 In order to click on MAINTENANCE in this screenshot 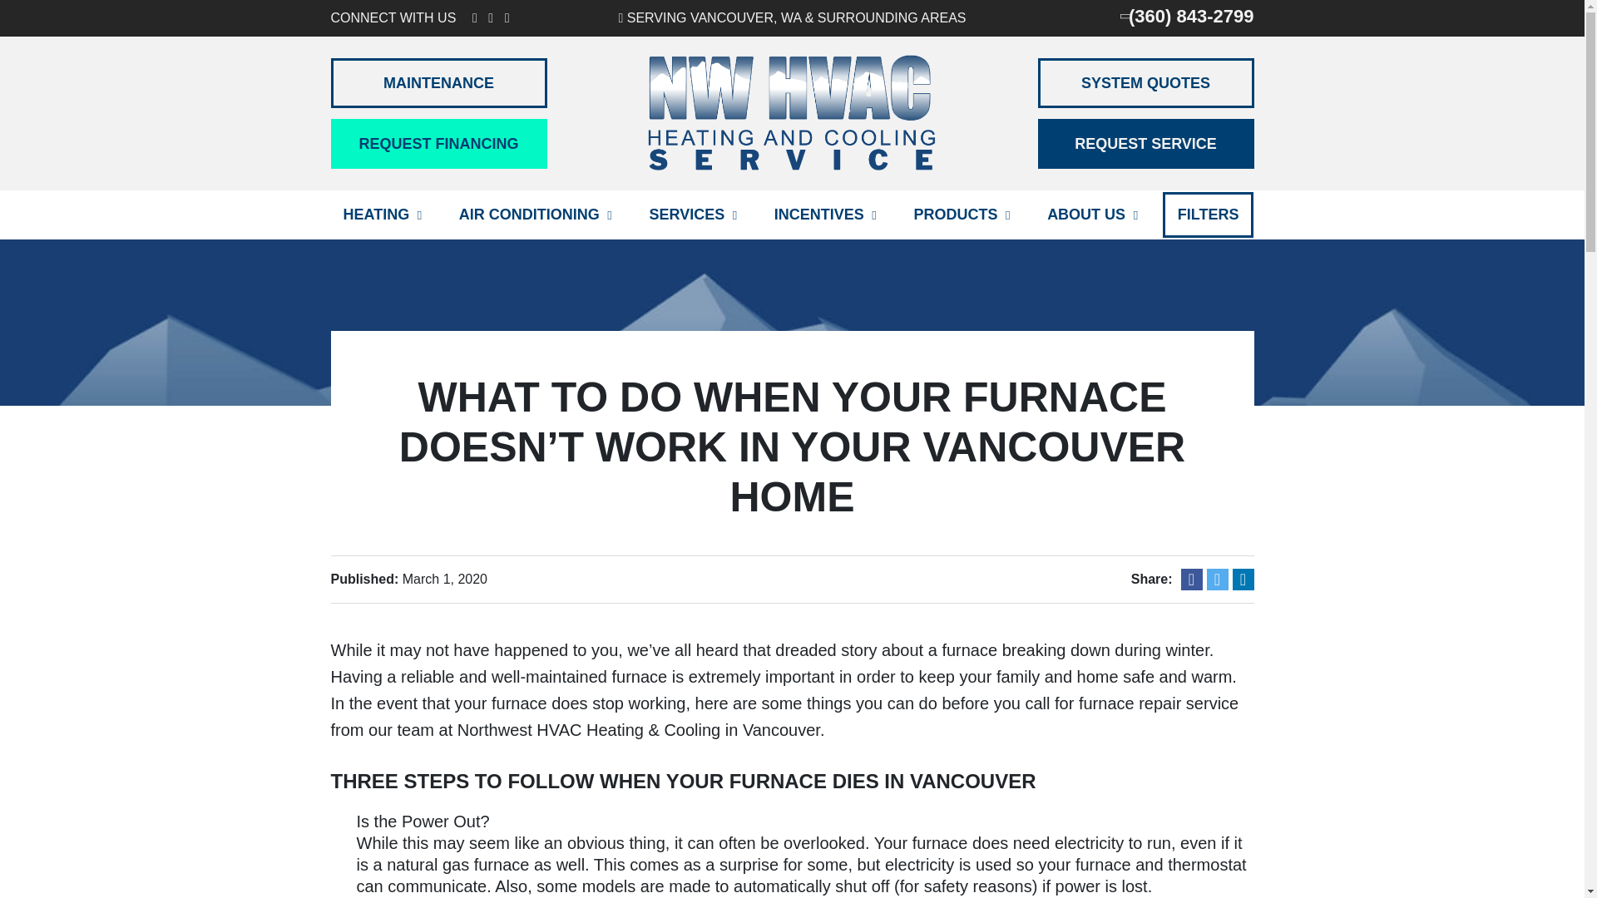, I will do `click(439, 83)`.